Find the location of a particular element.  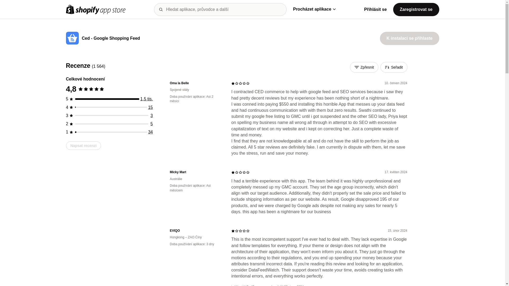

15 is located at coordinates (151, 107).